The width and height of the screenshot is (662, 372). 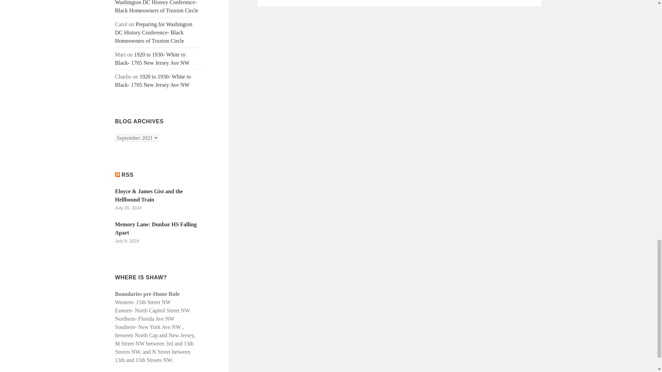 What do you see at coordinates (152, 59) in the screenshot?
I see `1920 to 1930- White to Black- 1705 New Jersey Ave NW` at bounding box center [152, 59].